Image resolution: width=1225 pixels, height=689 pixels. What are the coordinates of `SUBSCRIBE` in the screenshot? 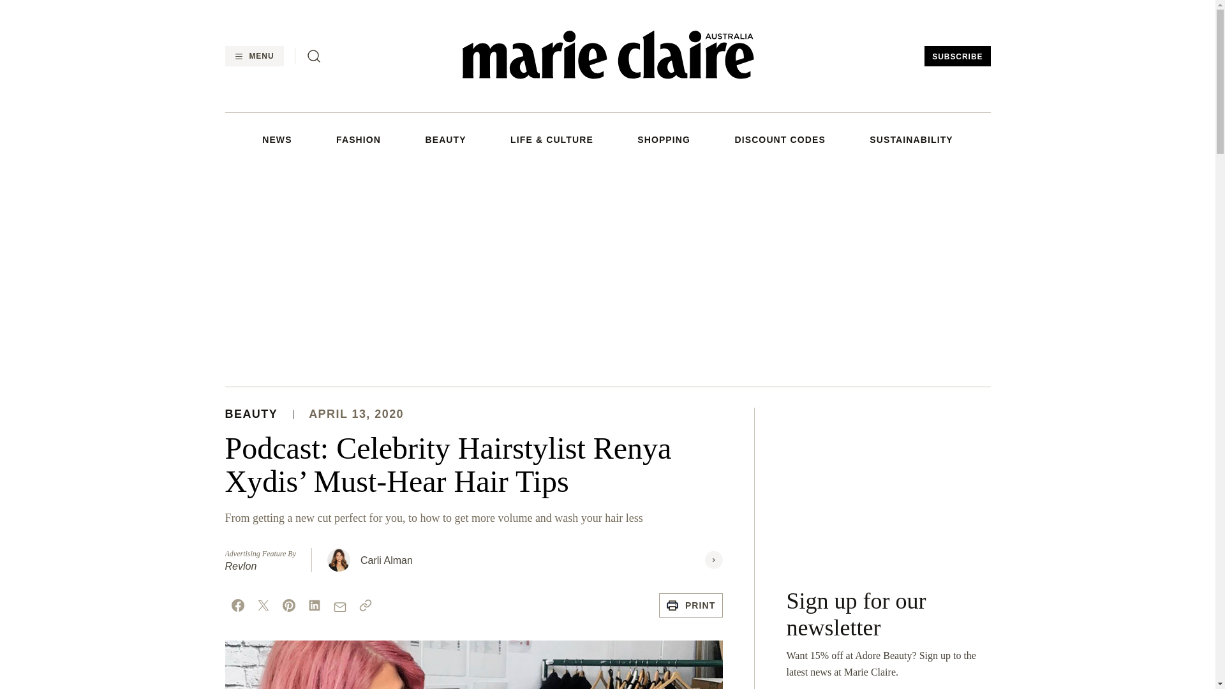 It's located at (957, 56).